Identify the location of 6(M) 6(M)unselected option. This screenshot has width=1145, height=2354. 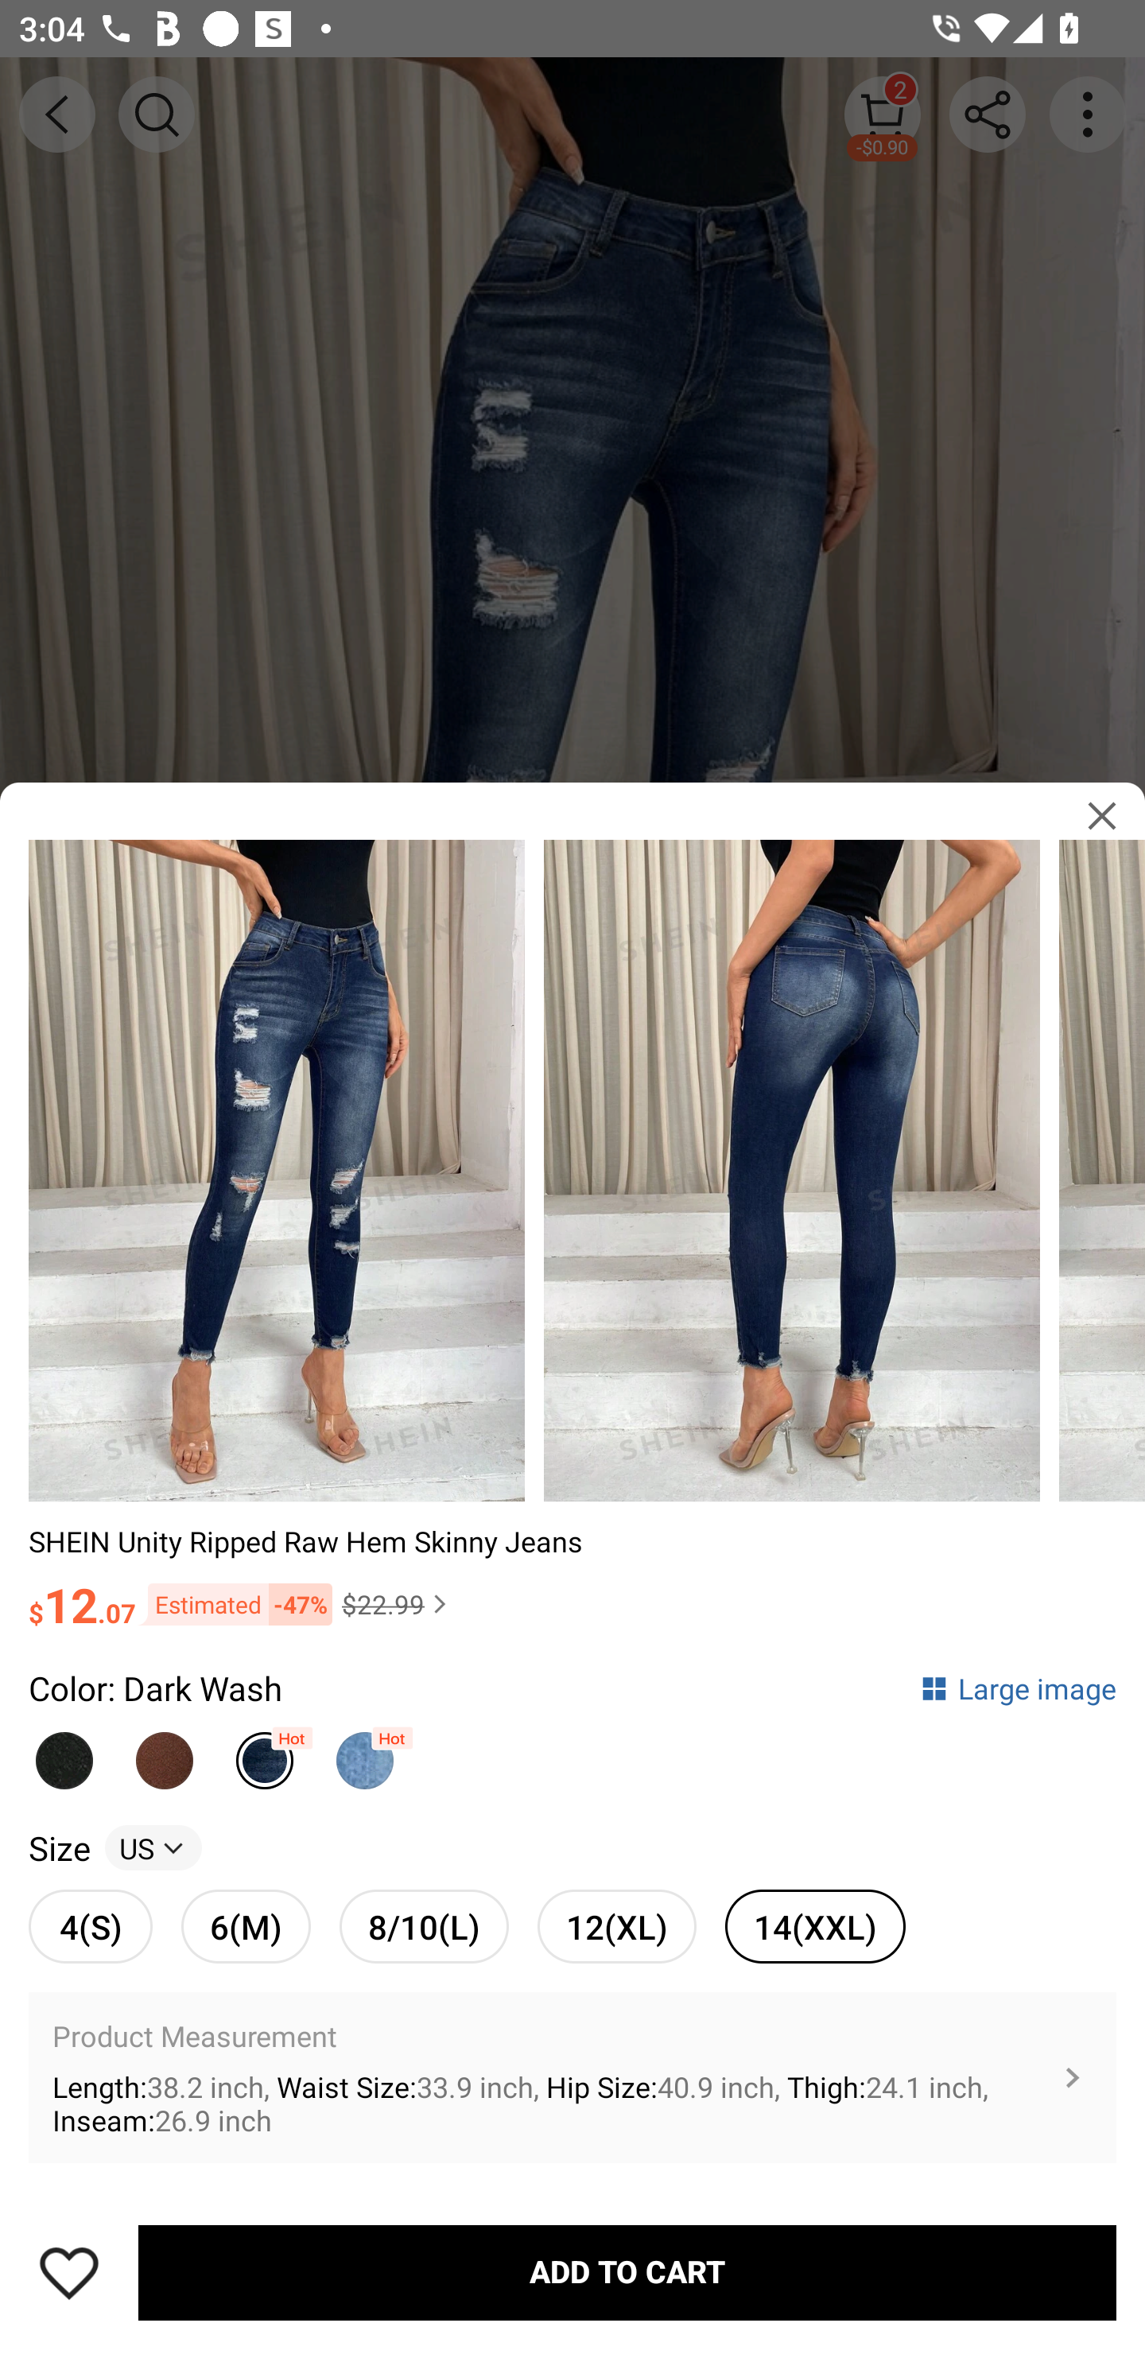
(246, 1926).